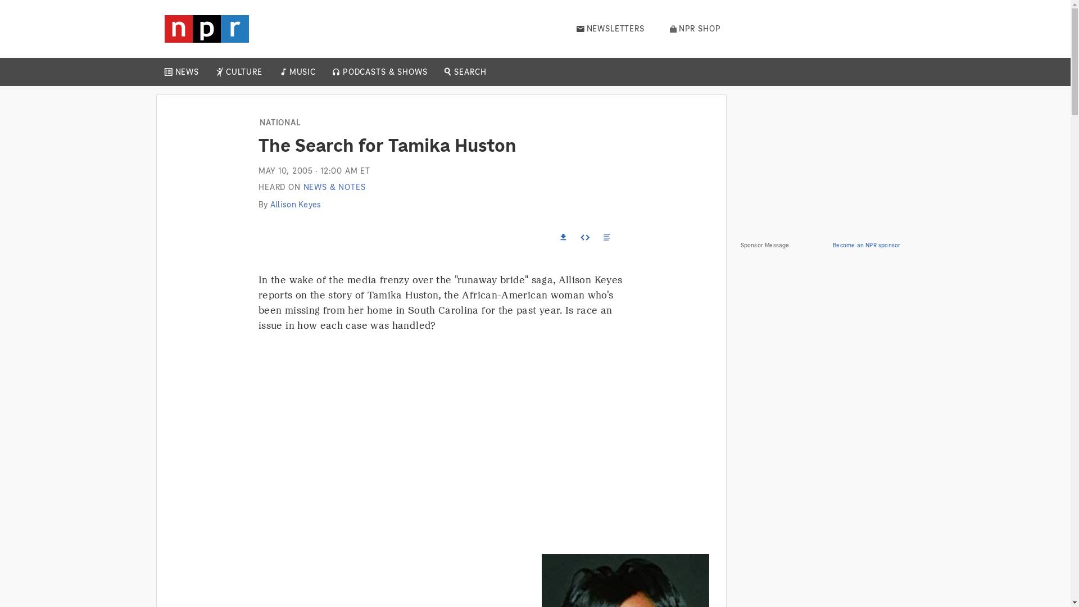 The image size is (1079, 607). Describe the element at coordinates (695, 29) in the screenshot. I see `NPR SHOP` at that location.